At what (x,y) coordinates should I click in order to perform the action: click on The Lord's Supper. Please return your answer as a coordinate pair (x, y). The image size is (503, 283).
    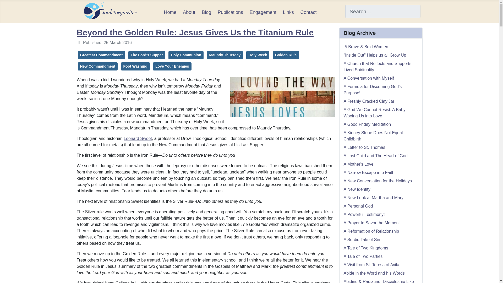
    Looking at the image, I should click on (147, 55).